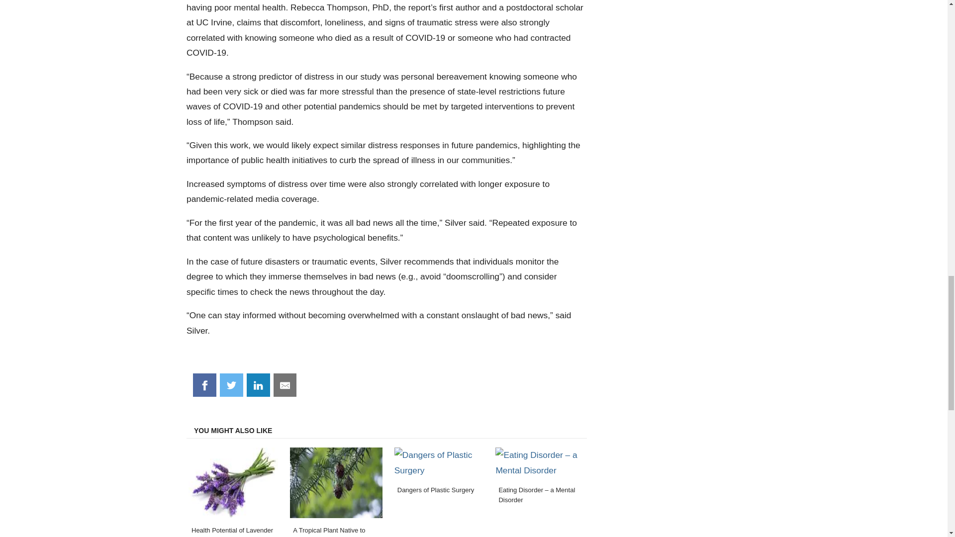 This screenshot has height=537, width=955. Describe the element at coordinates (336, 491) in the screenshot. I see `A Tropical Plant Native to China has Anti-obesity Properties` at that location.